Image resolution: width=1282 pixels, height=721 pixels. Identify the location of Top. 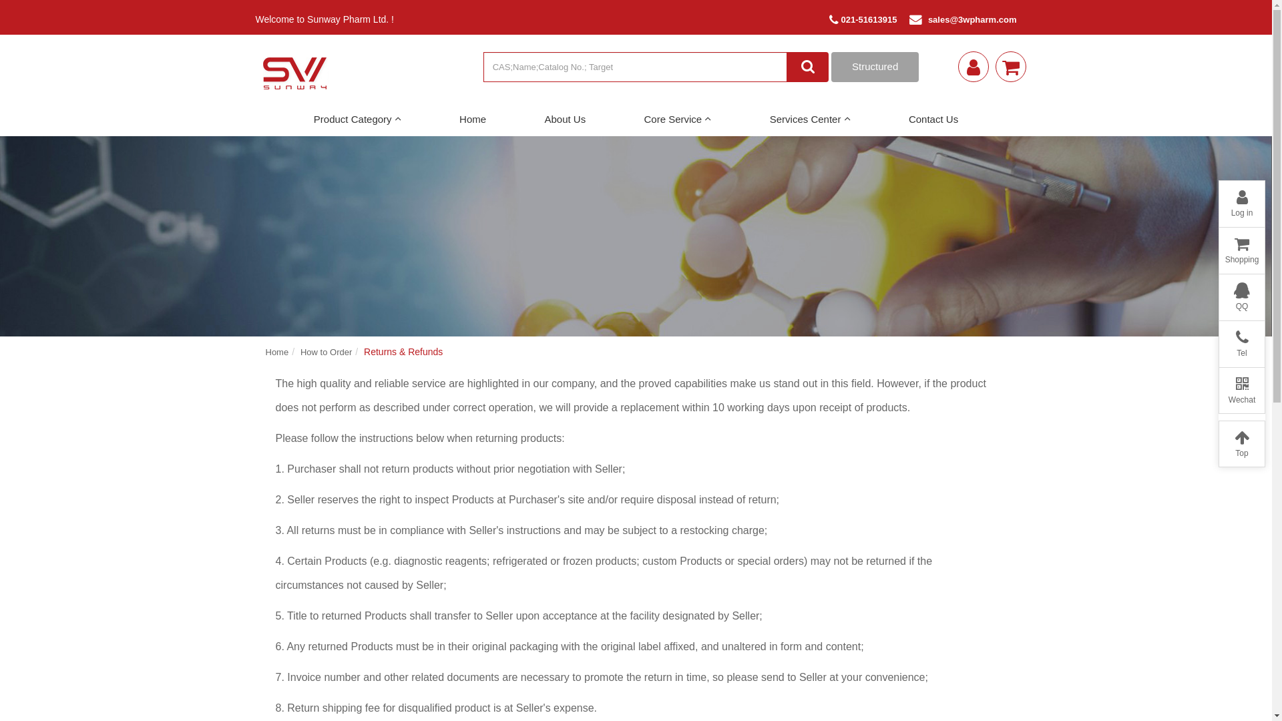
(1242, 447).